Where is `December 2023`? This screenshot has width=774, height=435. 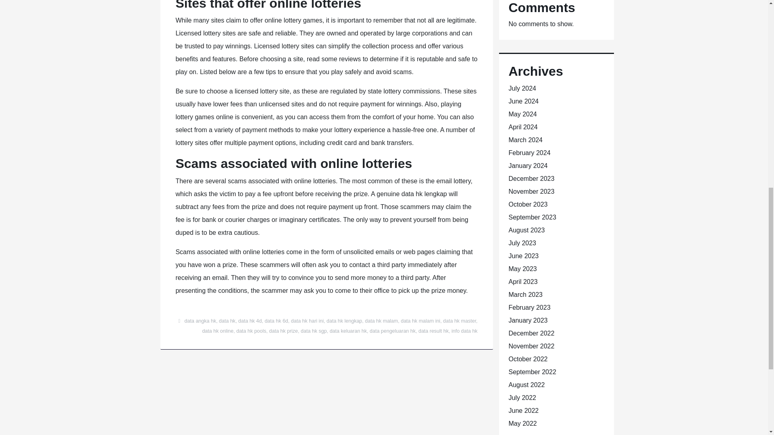
December 2023 is located at coordinates (531, 179).